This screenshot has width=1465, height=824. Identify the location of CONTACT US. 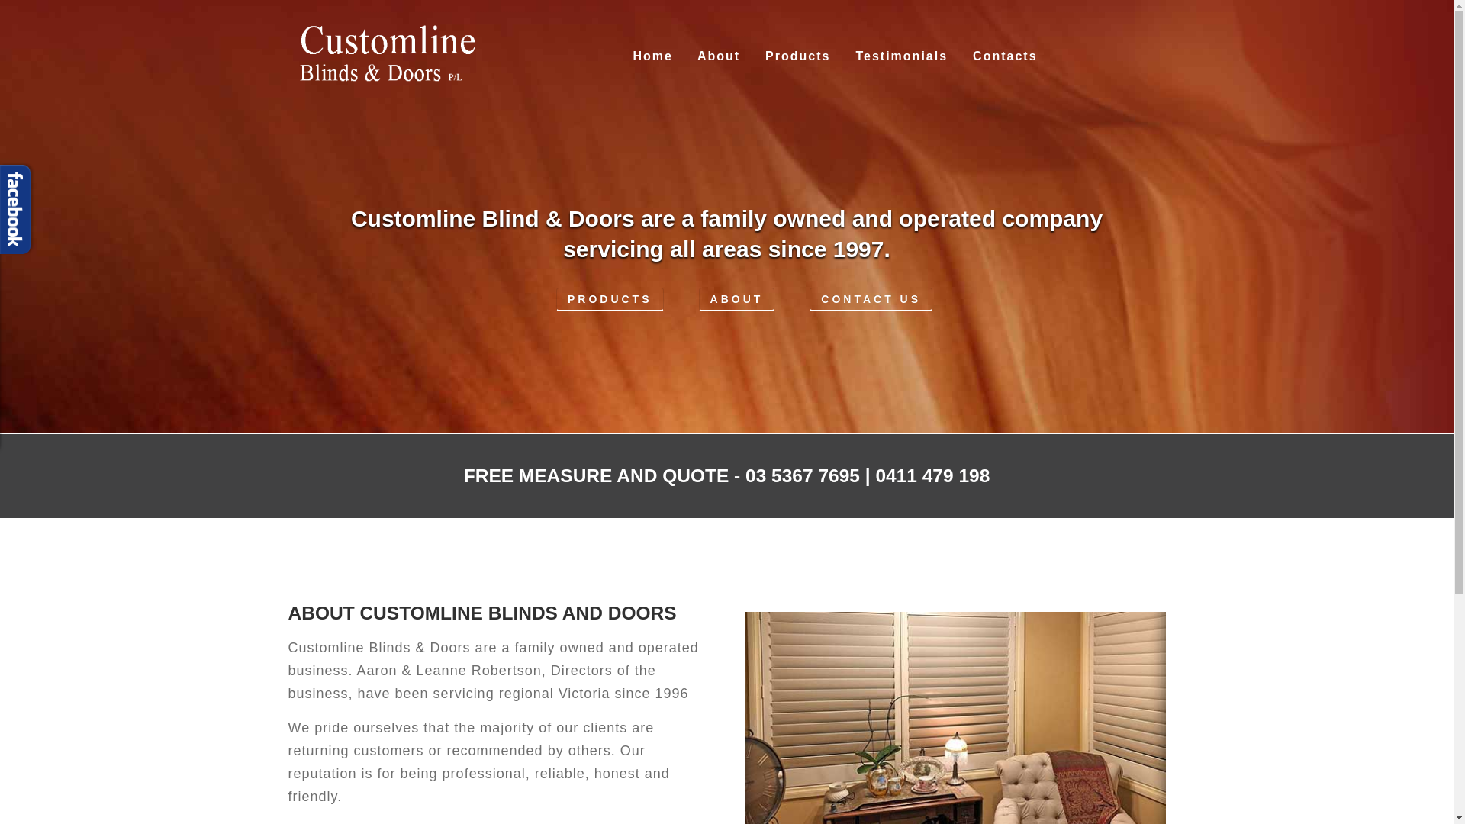
(871, 299).